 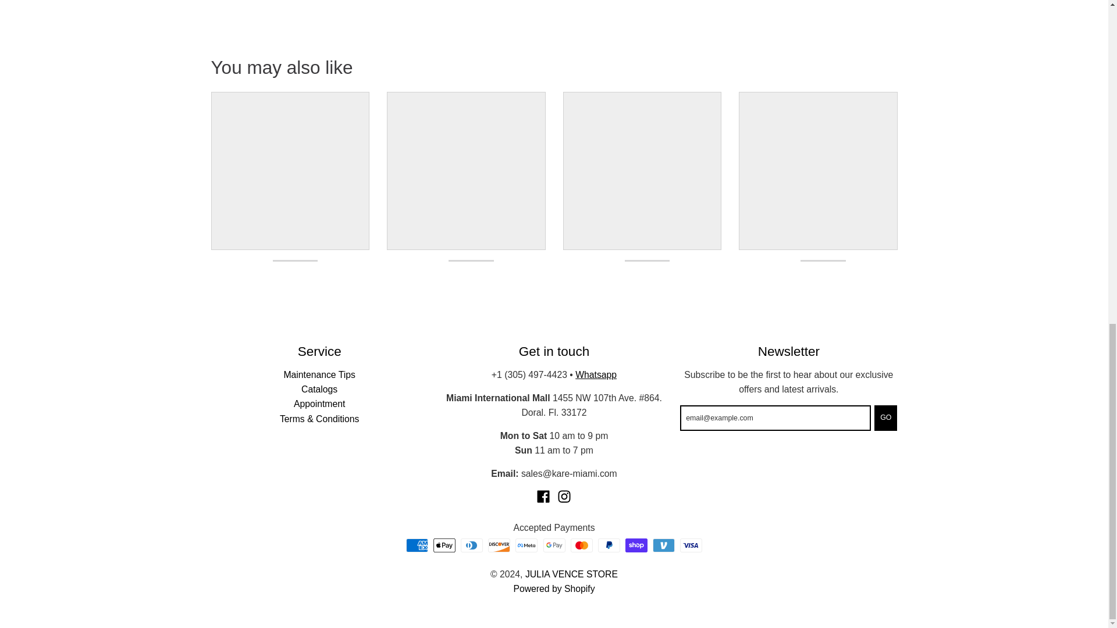 I want to click on Facebook - JULIA VENCE STORE, so click(x=543, y=497).